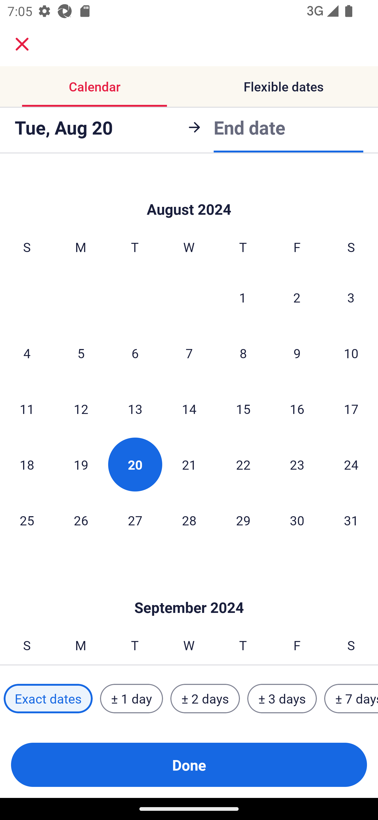 The width and height of the screenshot is (378, 820). What do you see at coordinates (48, 699) in the screenshot?
I see `Exact dates` at bounding box center [48, 699].